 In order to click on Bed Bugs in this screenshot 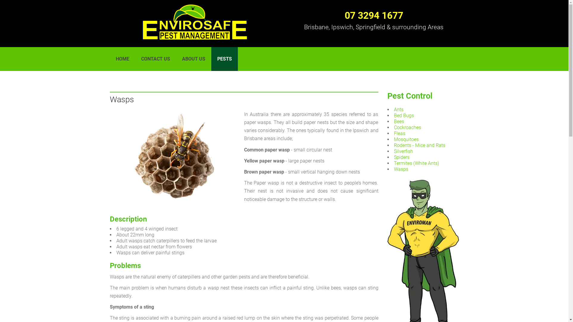, I will do `click(404, 116)`.